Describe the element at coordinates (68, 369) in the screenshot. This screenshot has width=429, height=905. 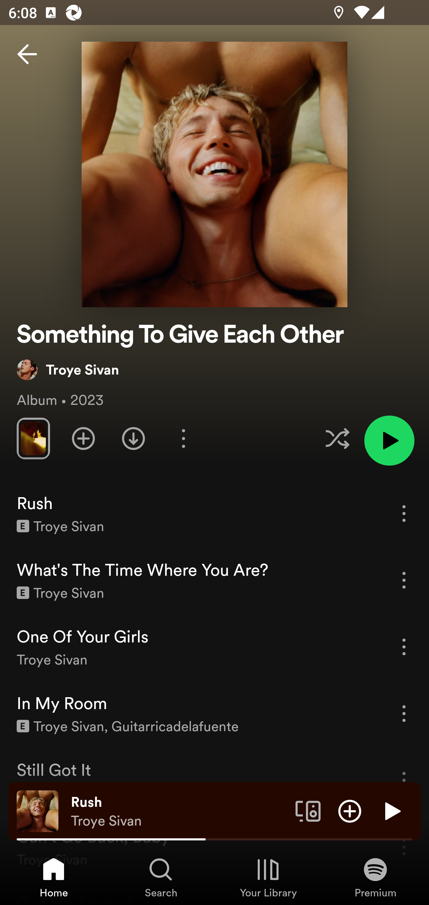
I see `Troye Sivan` at that location.